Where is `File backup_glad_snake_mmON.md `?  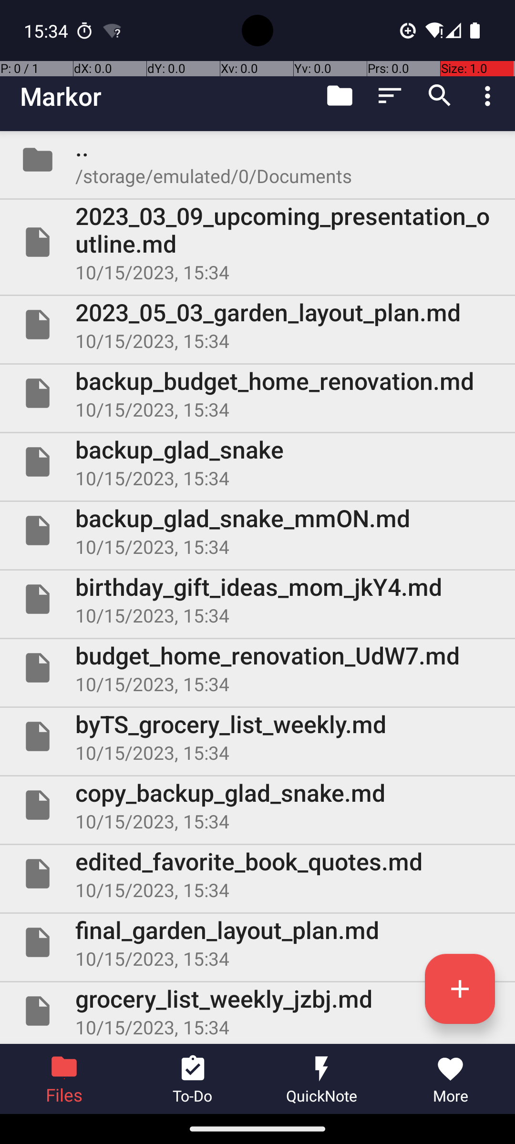
File backup_glad_snake_mmON.md  is located at coordinates (257, 531).